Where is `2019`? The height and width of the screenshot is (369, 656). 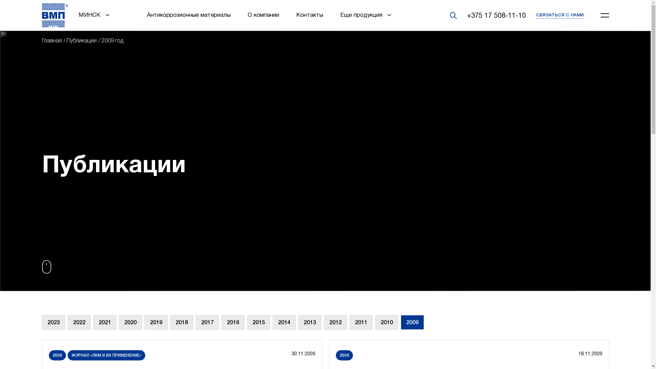 2019 is located at coordinates (156, 323).